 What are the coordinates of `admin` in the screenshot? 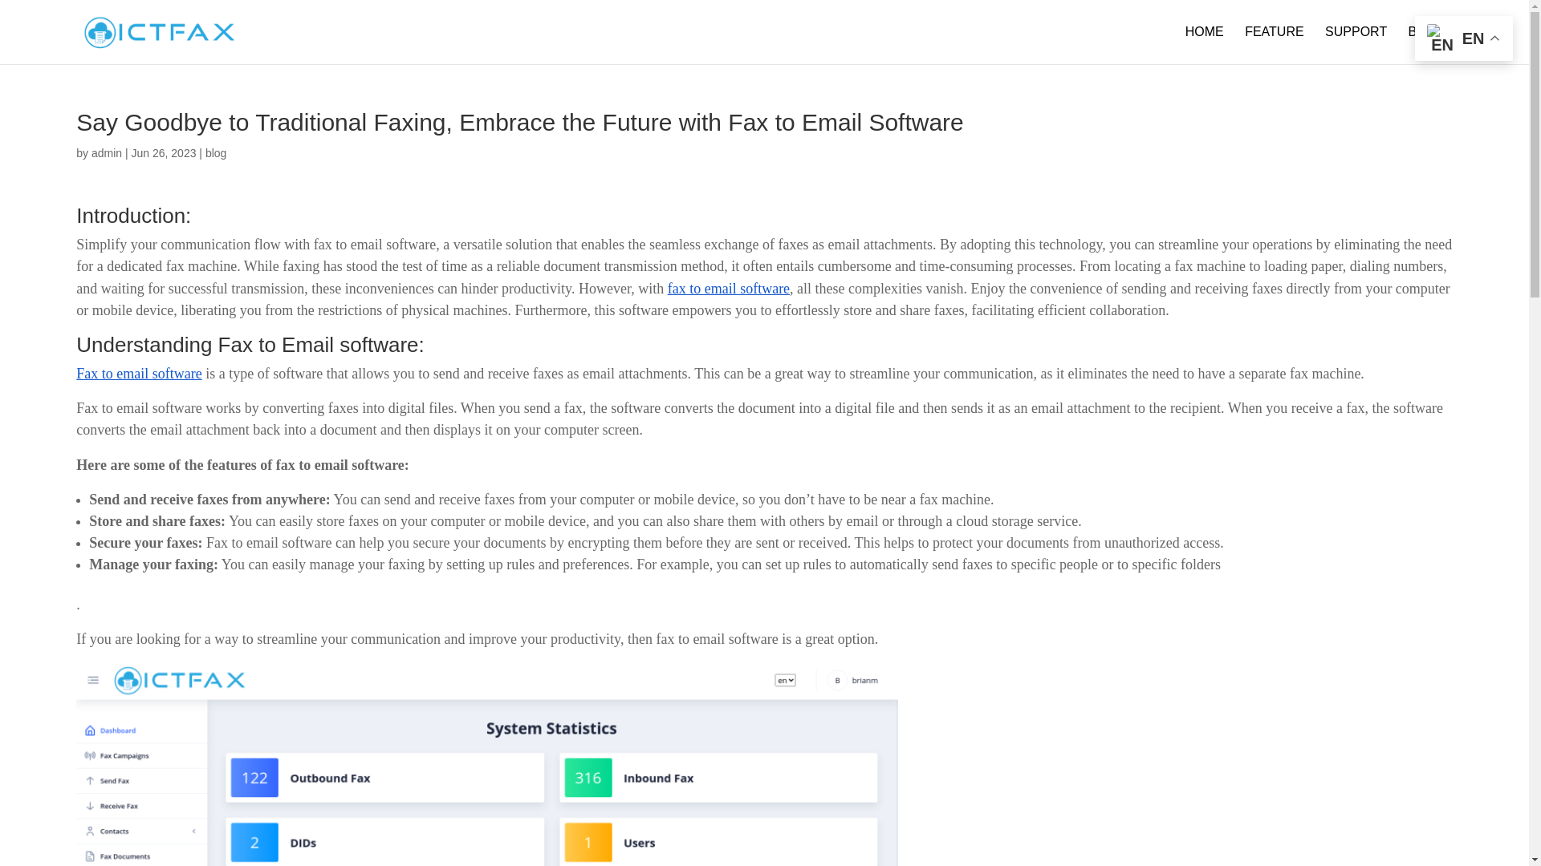 It's located at (106, 152).